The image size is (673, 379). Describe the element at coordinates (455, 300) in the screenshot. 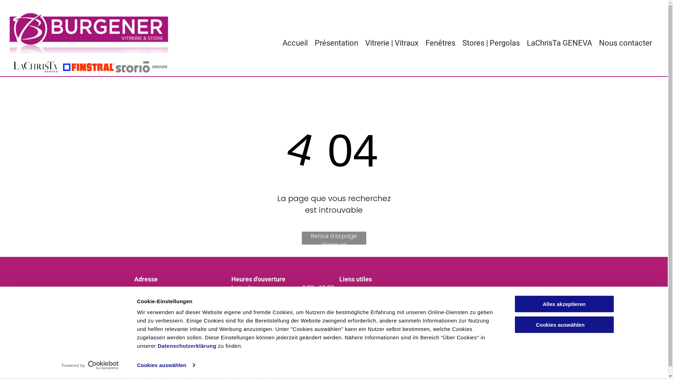

I see `Stobag` at that location.